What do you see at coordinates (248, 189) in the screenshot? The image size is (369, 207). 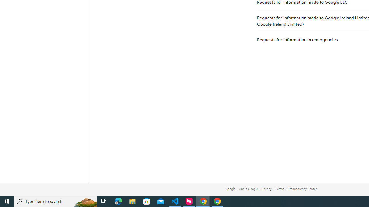 I see `About Google` at bounding box center [248, 189].